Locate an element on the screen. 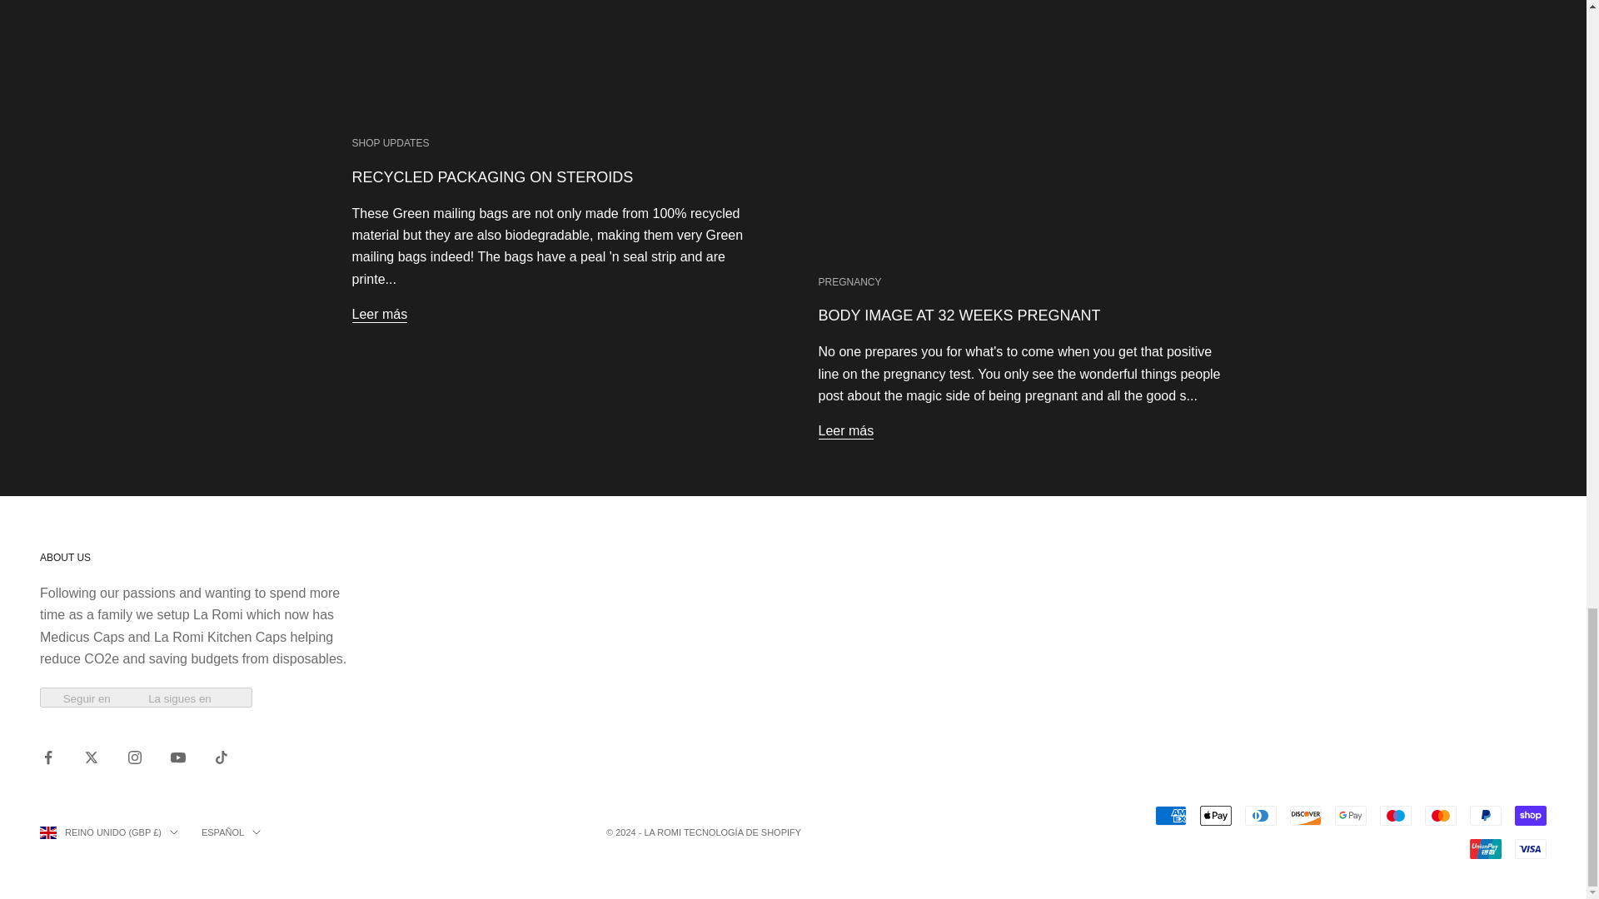 This screenshot has width=1599, height=899. RECYCLED PACKAGING ON STEROIDS is located at coordinates (492, 176).